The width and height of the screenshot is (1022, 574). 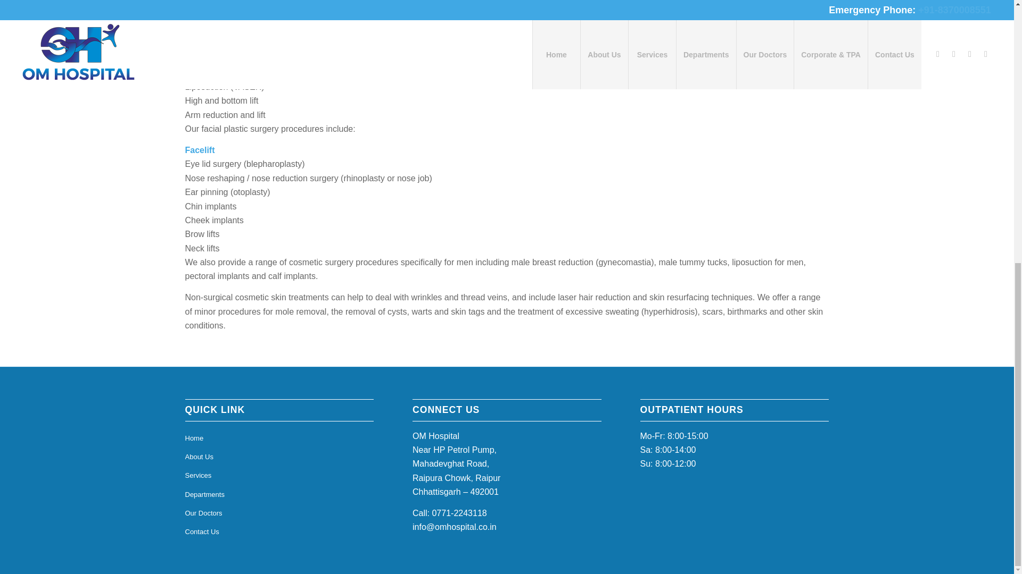 What do you see at coordinates (279, 513) in the screenshot?
I see `Our Doctors` at bounding box center [279, 513].